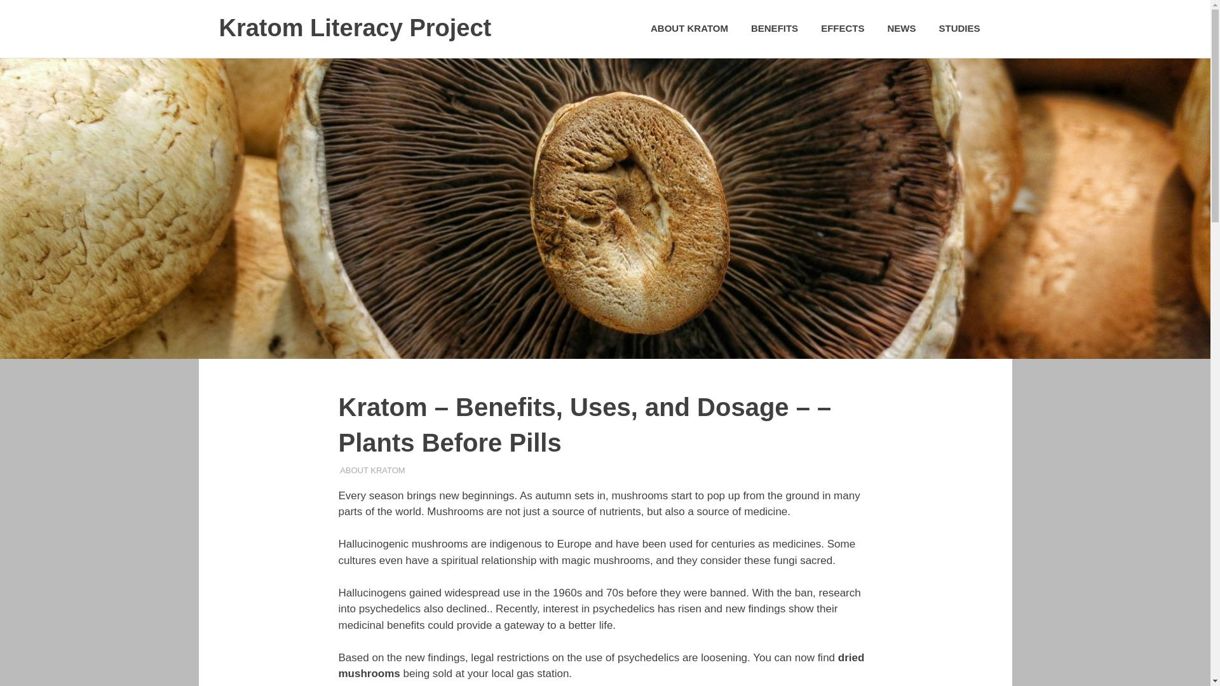 Image resolution: width=1220 pixels, height=686 pixels. What do you see at coordinates (352, 470) in the screenshot?
I see `View all posts by Staff` at bounding box center [352, 470].